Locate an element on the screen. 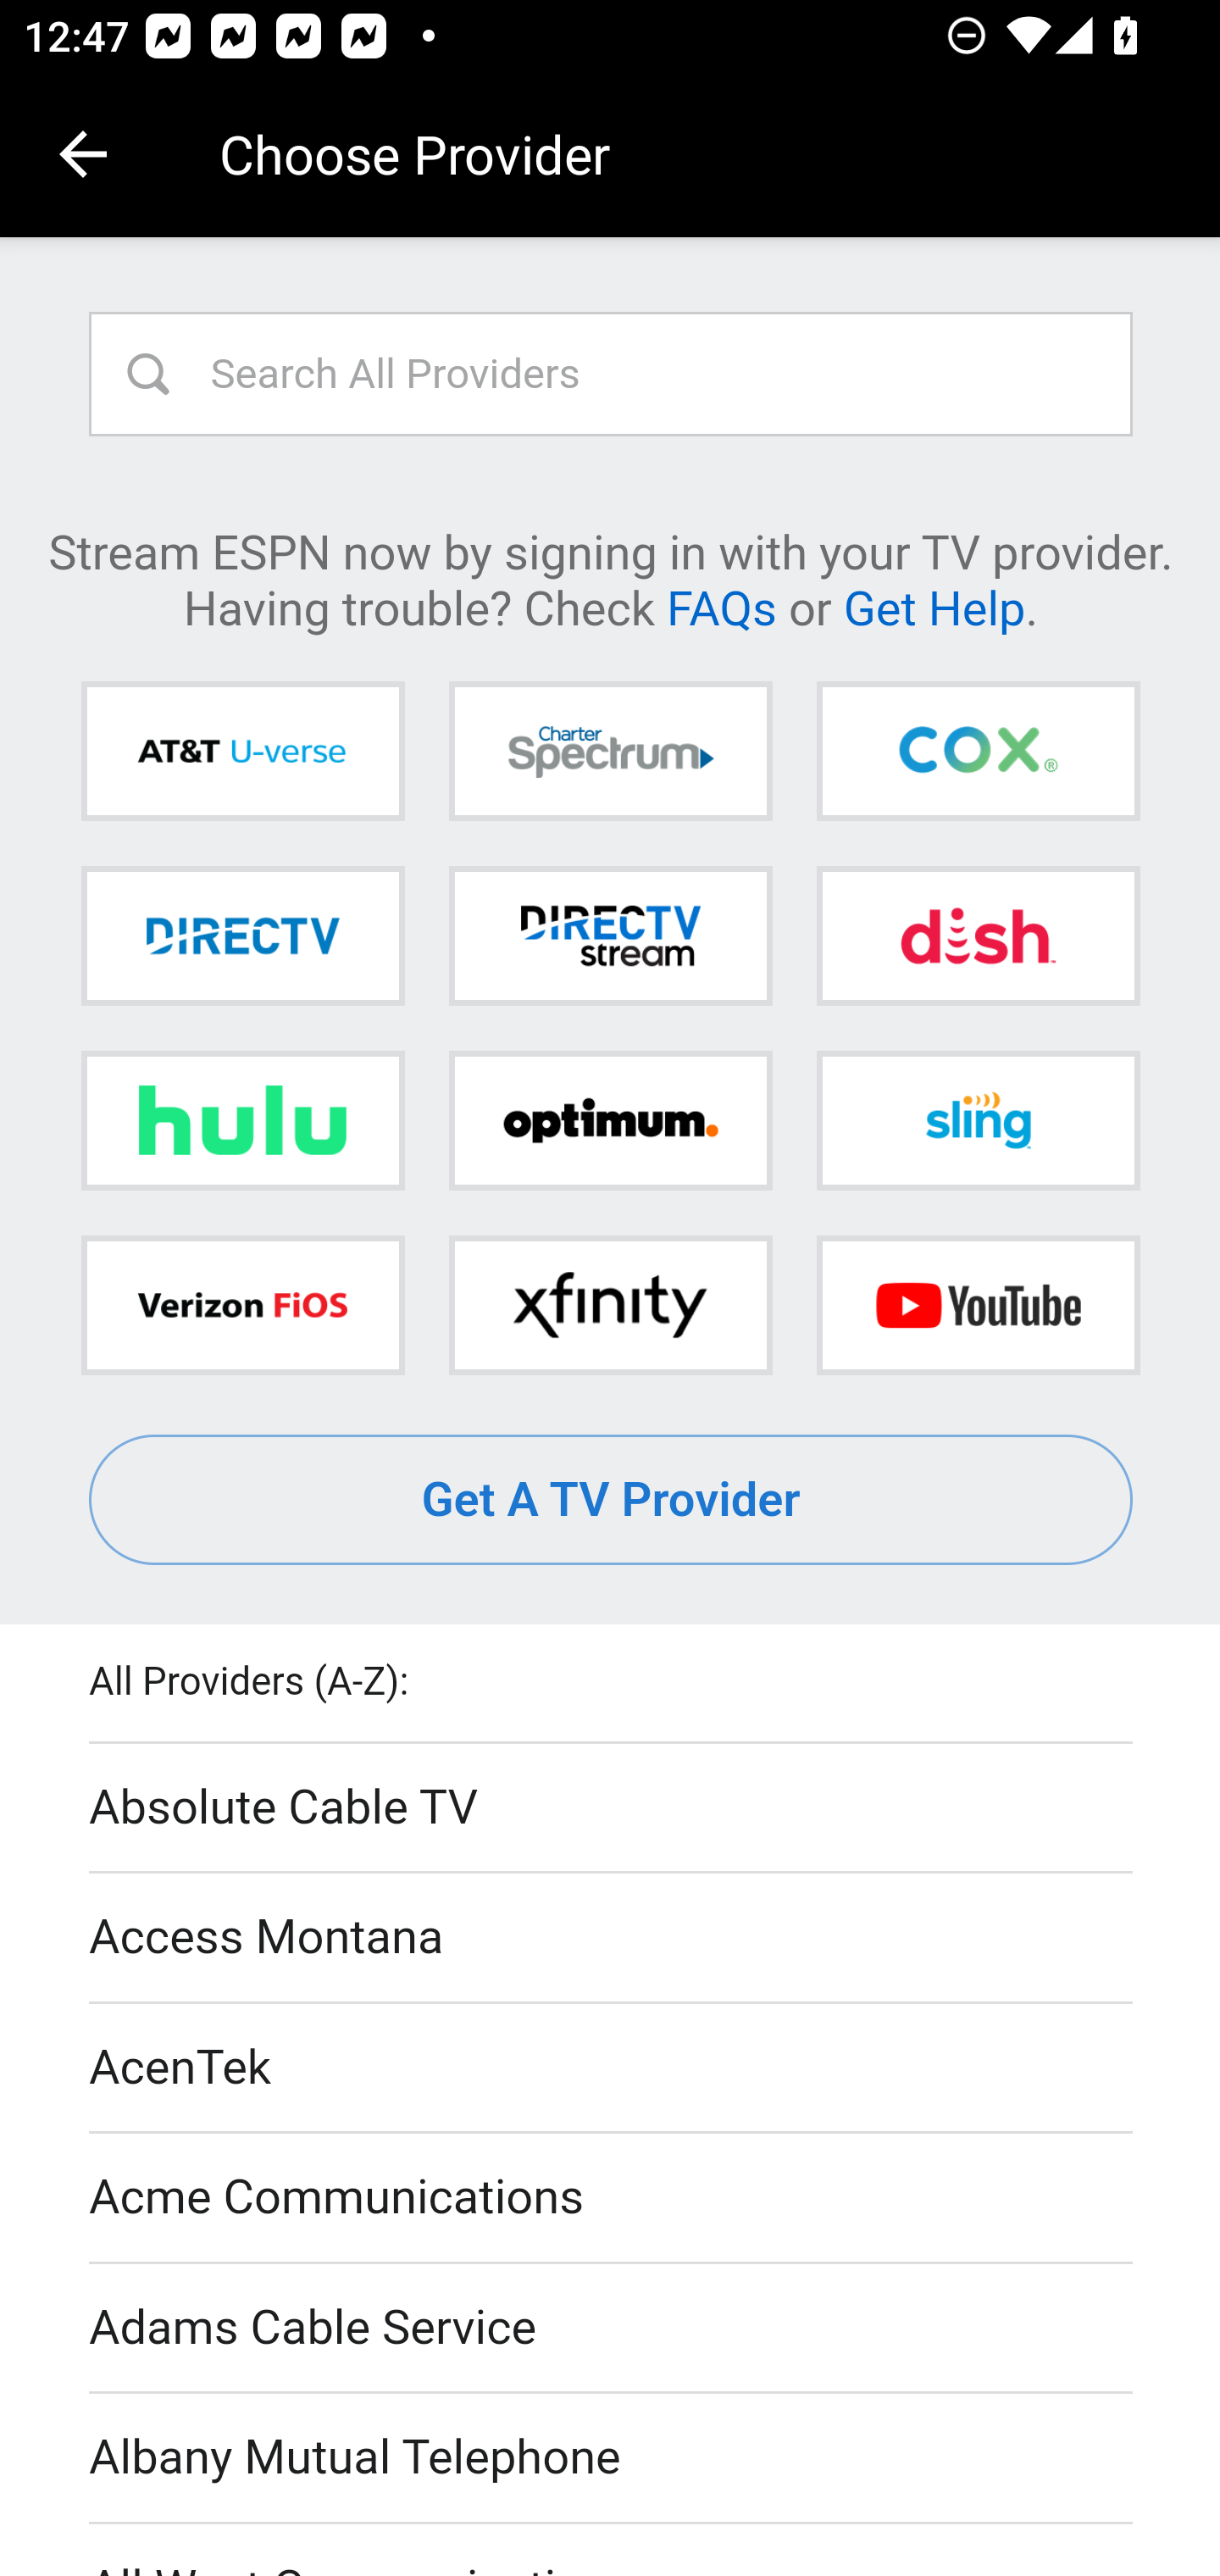 Image resolution: width=1220 pixels, height=2576 pixels. Navigate up is located at coordinates (83, 154).